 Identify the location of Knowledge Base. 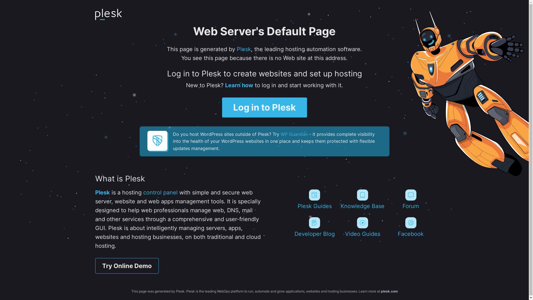
(363, 199).